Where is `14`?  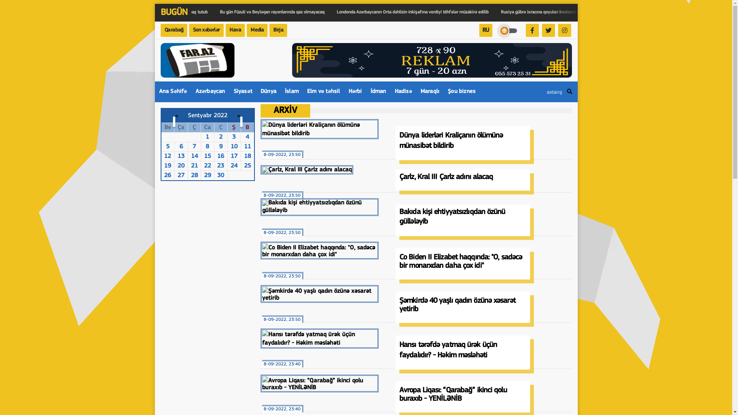 14 is located at coordinates (194, 156).